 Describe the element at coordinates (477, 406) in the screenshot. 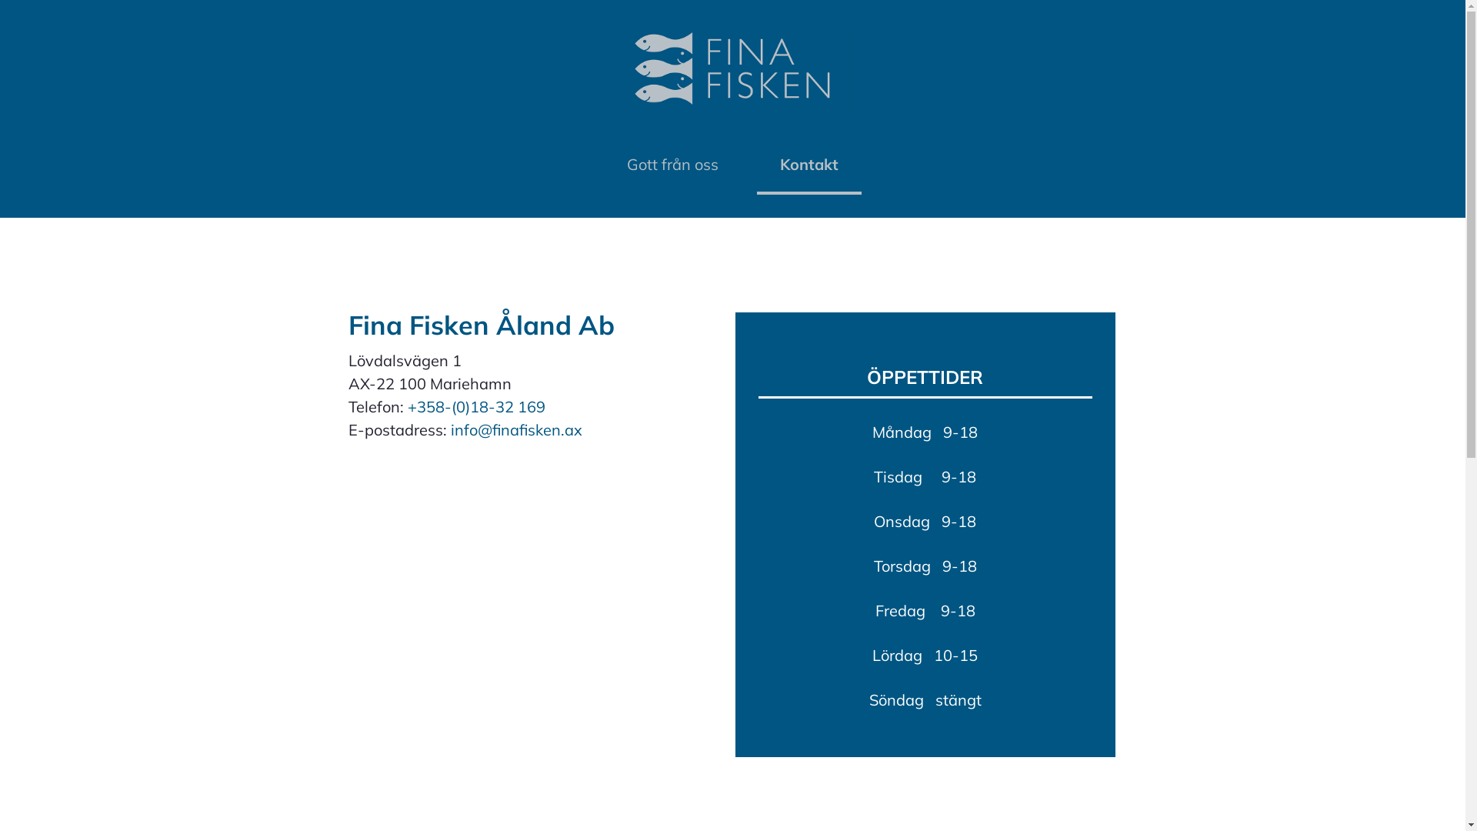

I see `+358-(0)18-32 169` at that location.